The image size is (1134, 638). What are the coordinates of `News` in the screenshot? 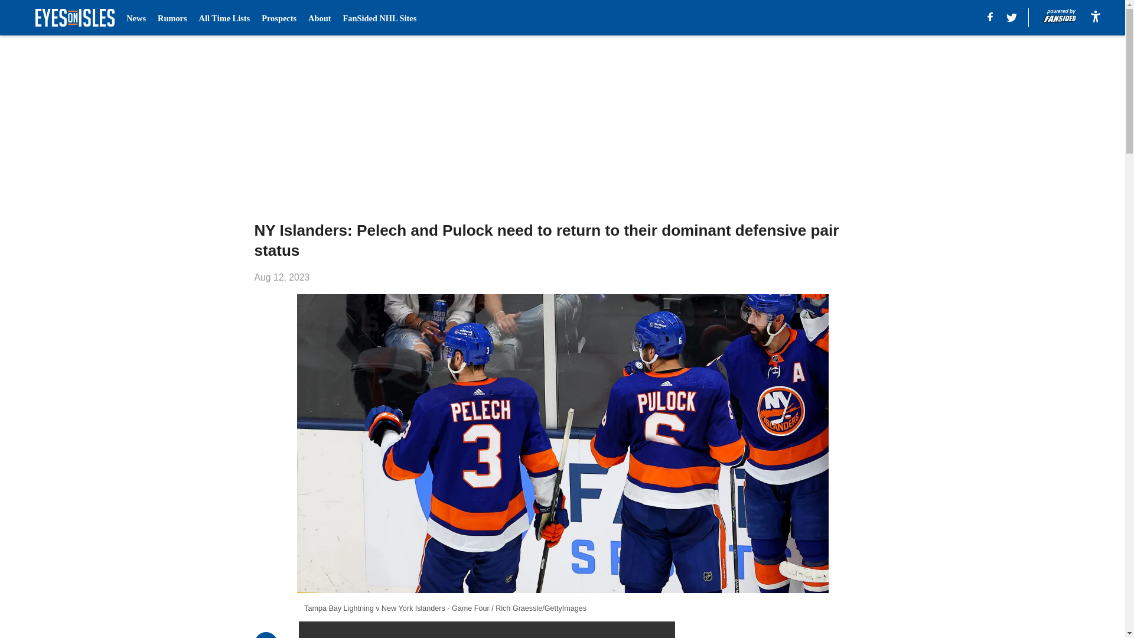 It's located at (136, 18).